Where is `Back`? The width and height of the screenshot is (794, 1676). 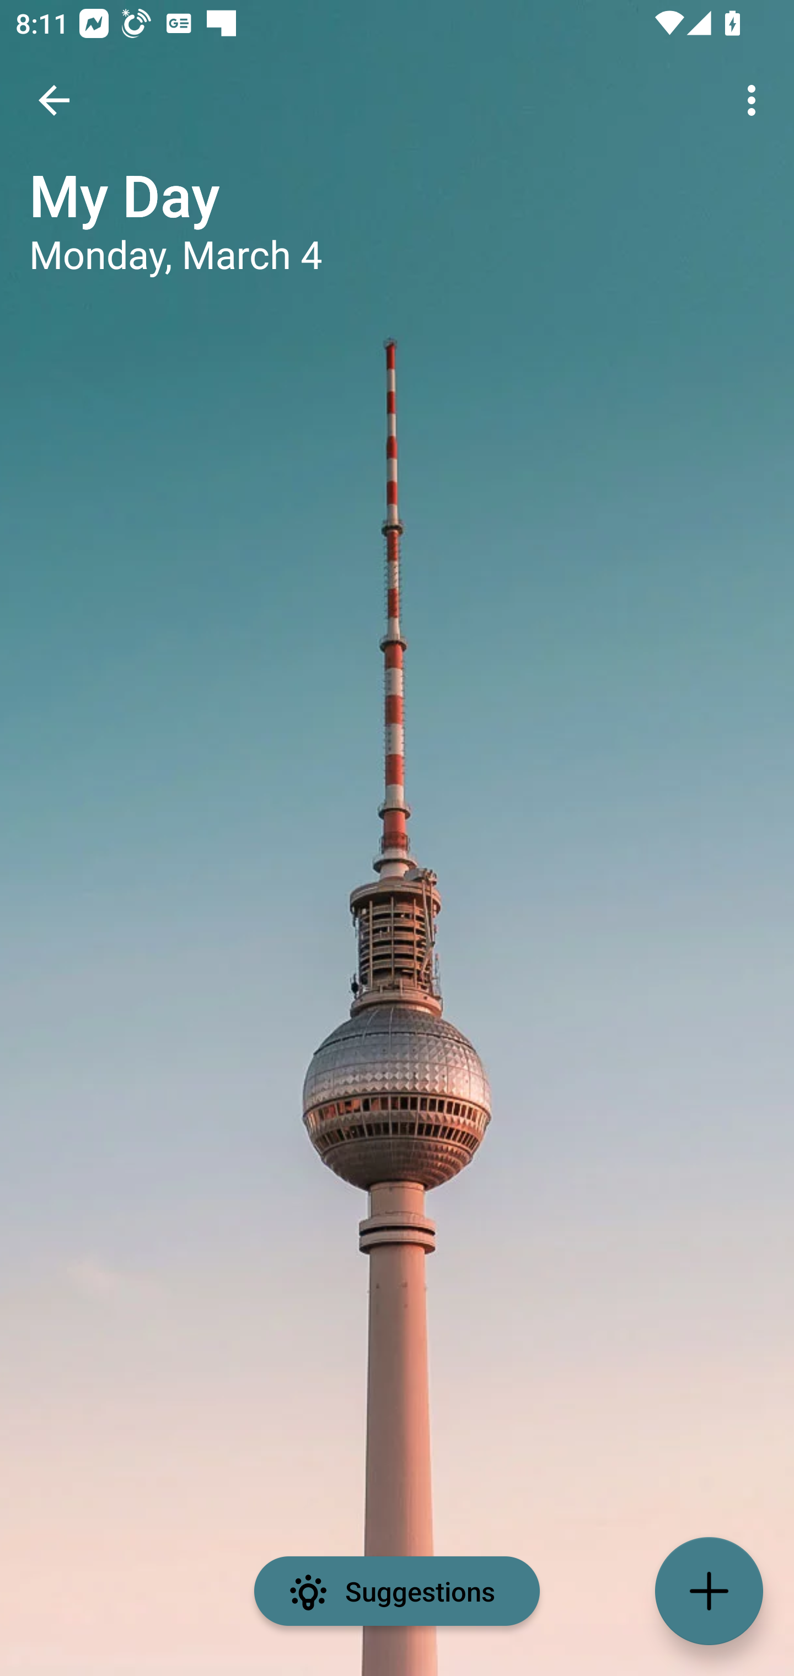 Back is located at coordinates (54, 100).